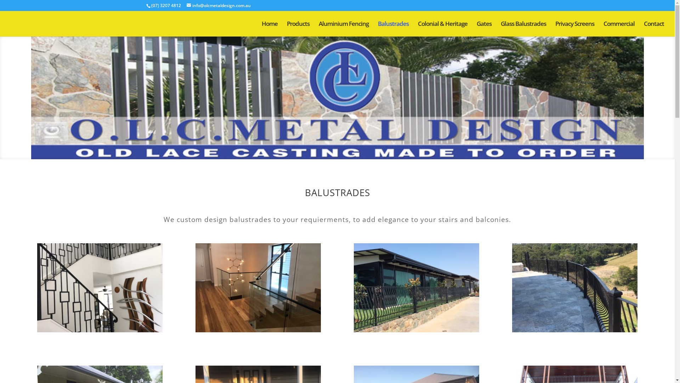 The height and width of the screenshot is (383, 680). Describe the element at coordinates (575, 29) in the screenshot. I see `Privacy Screens` at that location.